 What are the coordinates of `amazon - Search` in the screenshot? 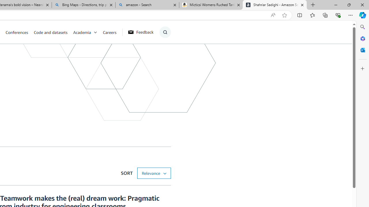 It's located at (147, 5).